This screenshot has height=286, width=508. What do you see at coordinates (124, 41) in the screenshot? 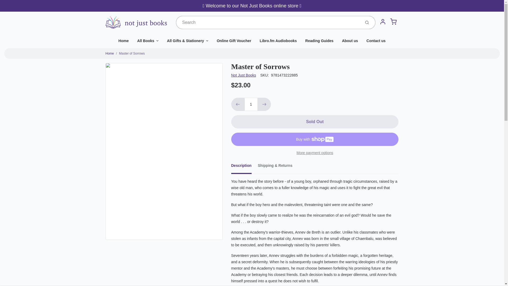
I see `Home` at bounding box center [124, 41].